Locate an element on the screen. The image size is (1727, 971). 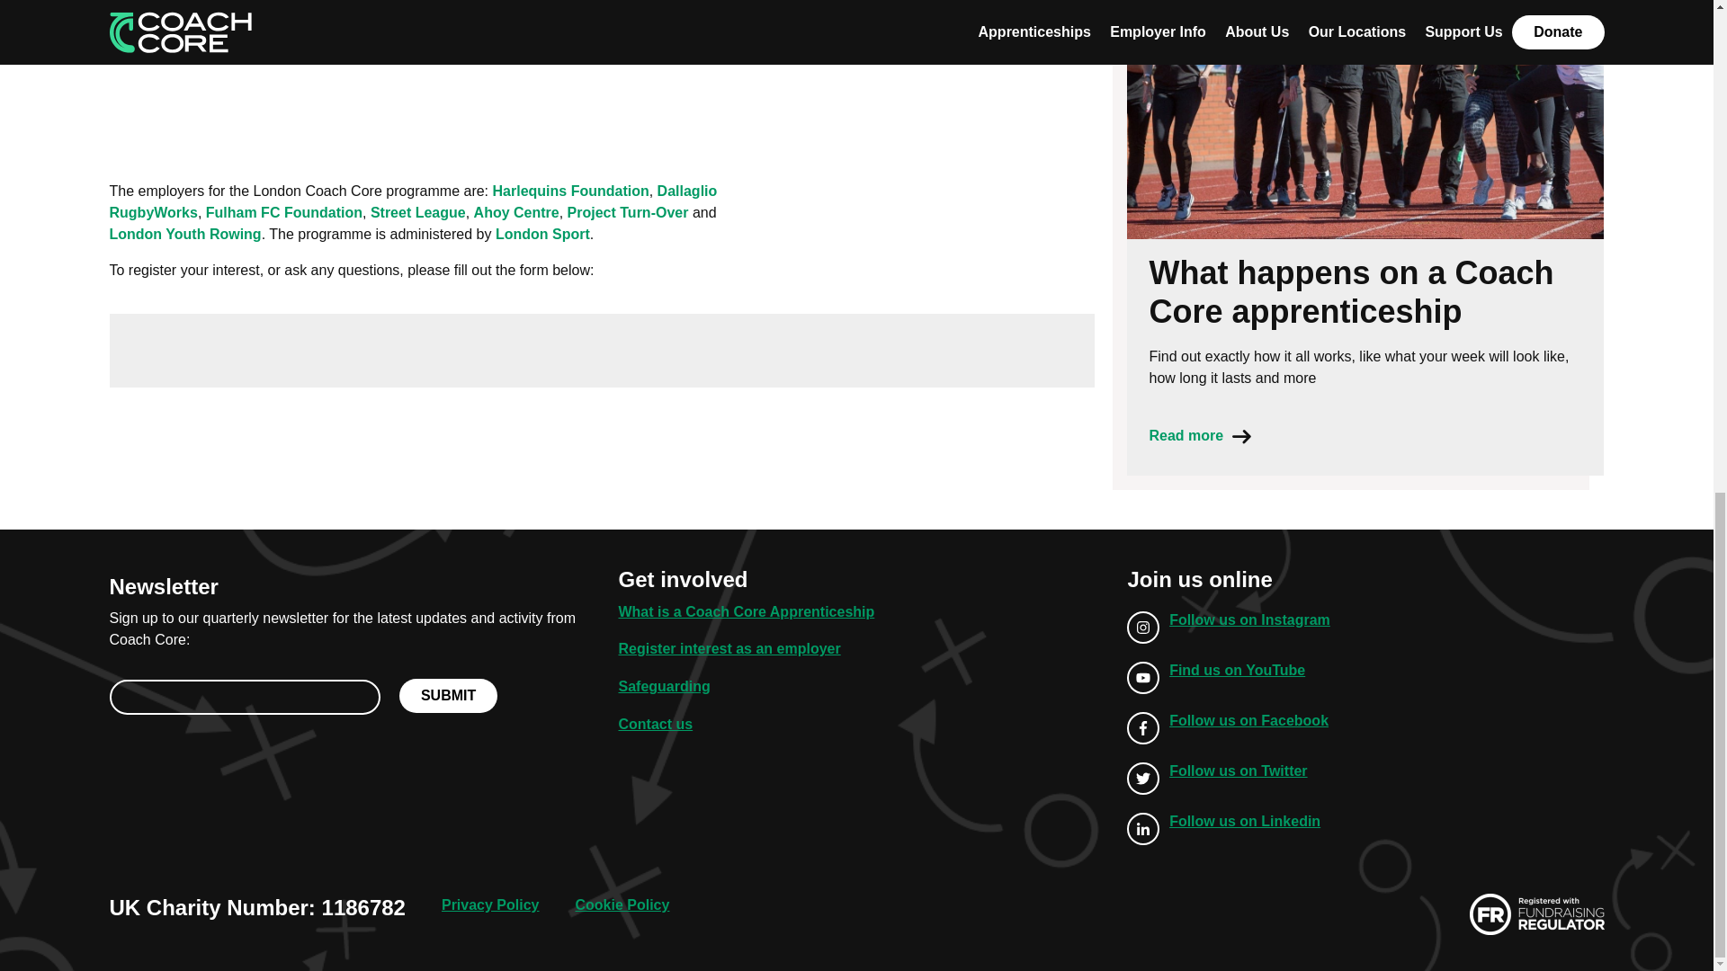
London Youth Rowing is located at coordinates (185, 234).